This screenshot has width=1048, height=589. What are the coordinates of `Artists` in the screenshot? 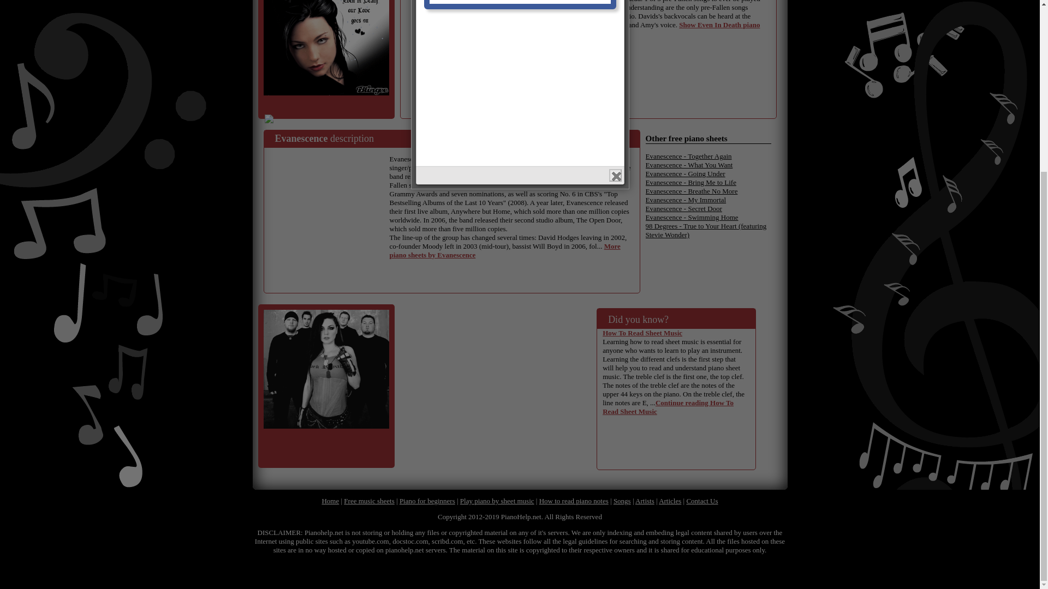 It's located at (644, 501).